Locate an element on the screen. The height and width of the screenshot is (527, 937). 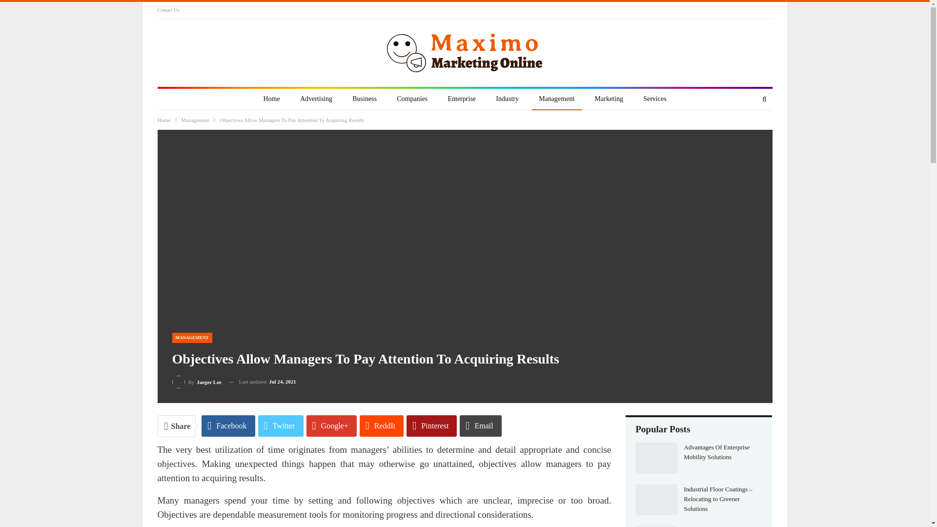
Browse Author Articles is located at coordinates (196, 382).